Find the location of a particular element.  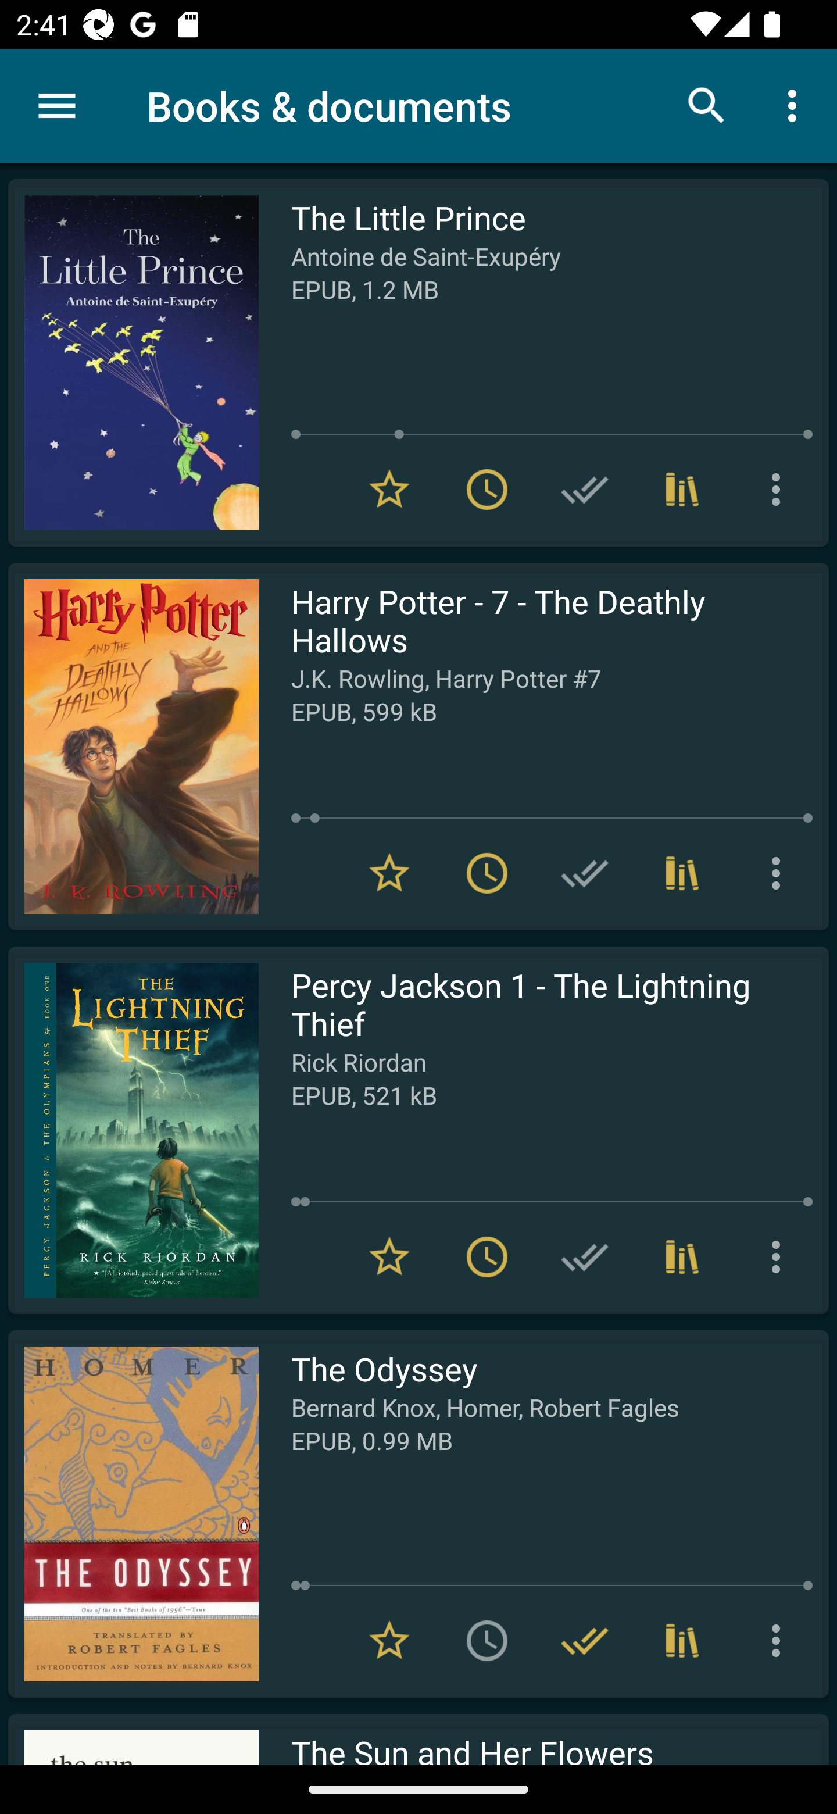

Remove from To read is located at coordinates (487, 1257).